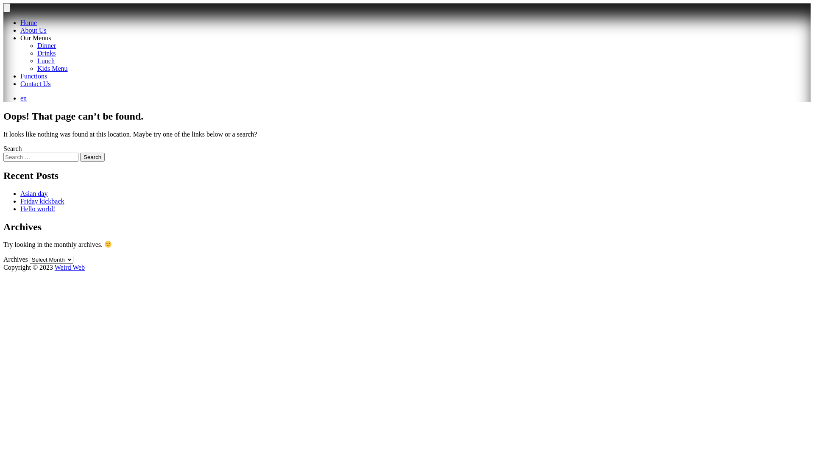 This screenshot has height=458, width=814. I want to click on Dinner, so click(47, 46).